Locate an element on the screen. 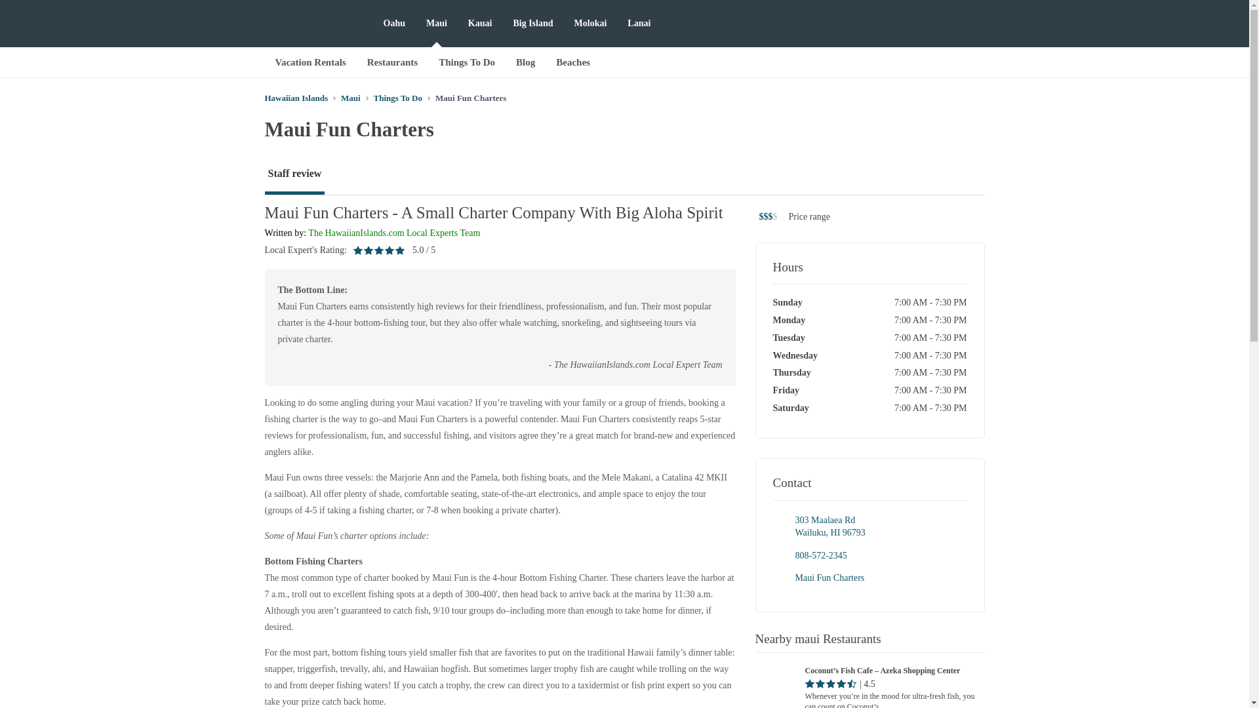 The image size is (1259, 708). Staff review is located at coordinates (350, 97).